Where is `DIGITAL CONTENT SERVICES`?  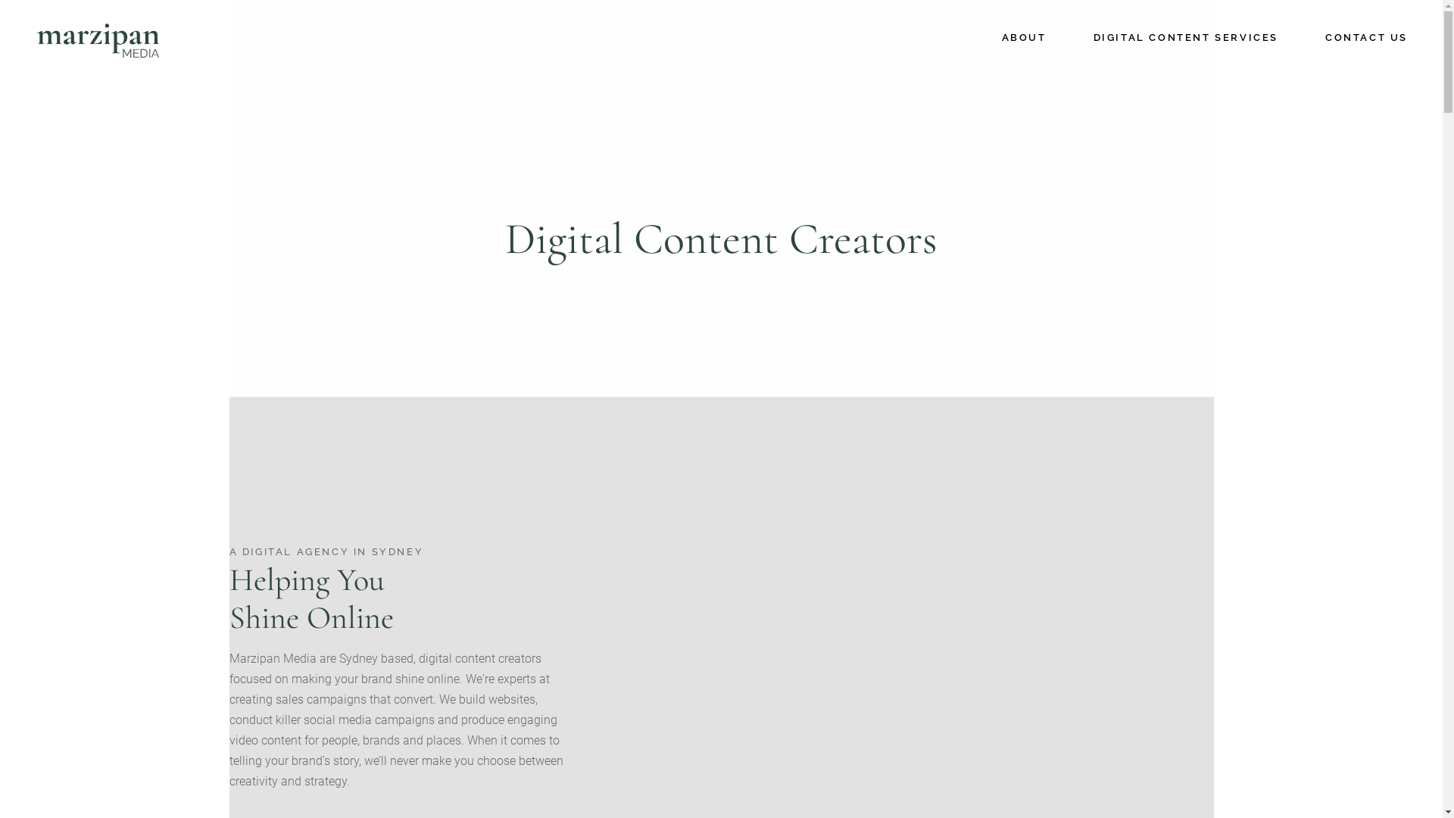 DIGITAL CONTENT SERVICES is located at coordinates (1186, 38).